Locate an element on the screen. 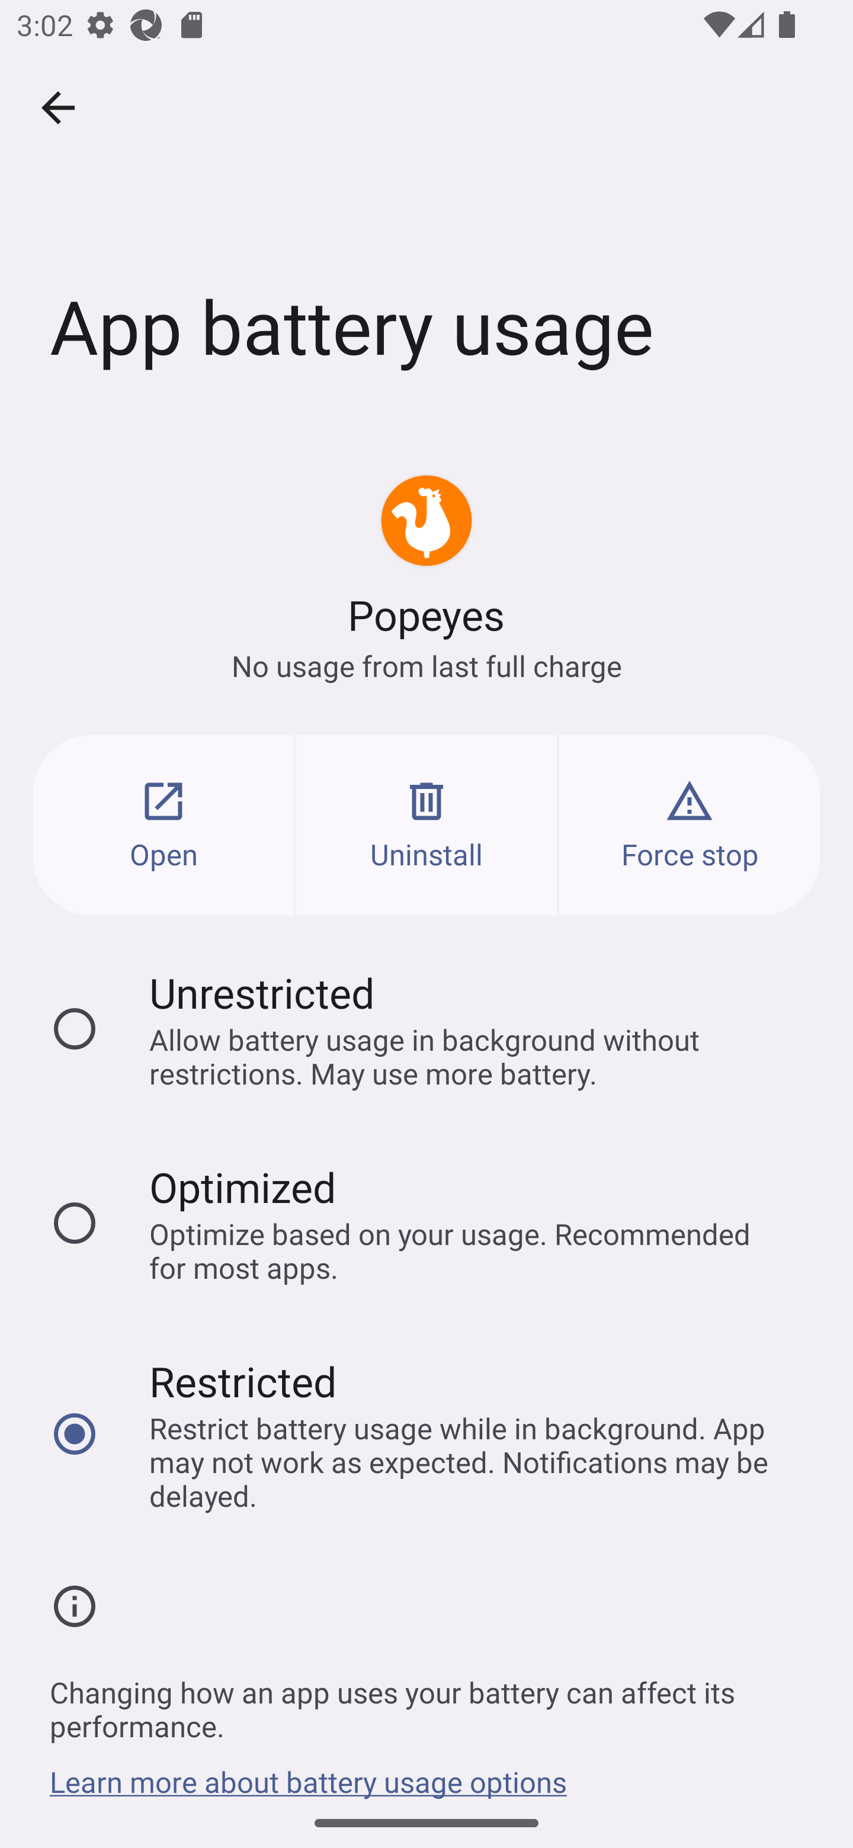 Image resolution: width=853 pixels, height=1848 pixels. Navigate up is located at coordinates (58, 108).